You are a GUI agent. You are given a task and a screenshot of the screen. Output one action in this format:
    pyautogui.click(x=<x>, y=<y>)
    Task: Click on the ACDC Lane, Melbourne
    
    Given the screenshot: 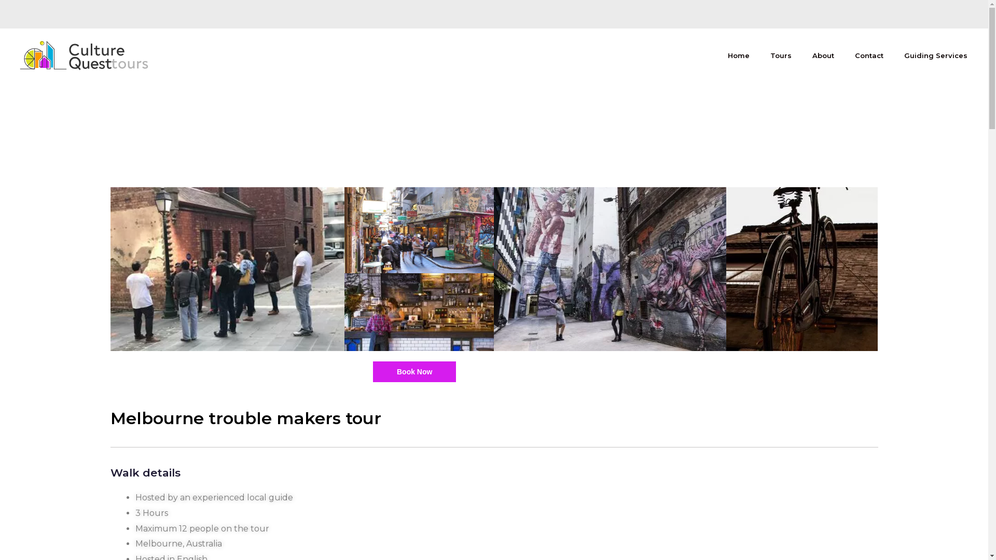 What is the action you would take?
    pyautogui.click(x=610, y=269)
    